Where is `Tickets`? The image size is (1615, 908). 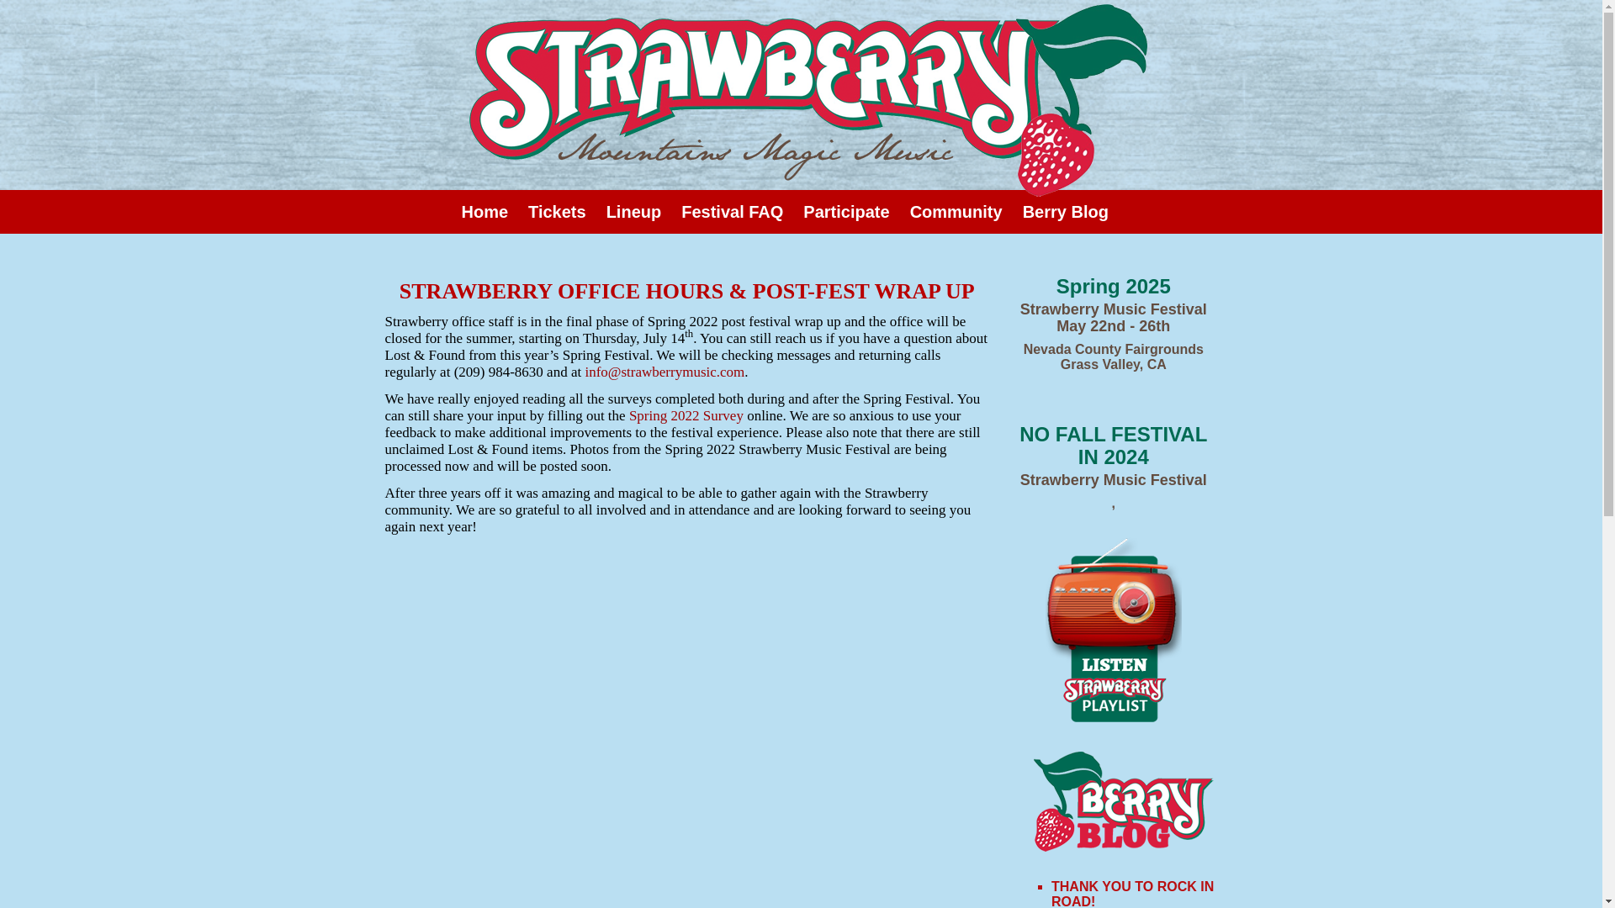 Tickets is located at coordinates (557, 211).